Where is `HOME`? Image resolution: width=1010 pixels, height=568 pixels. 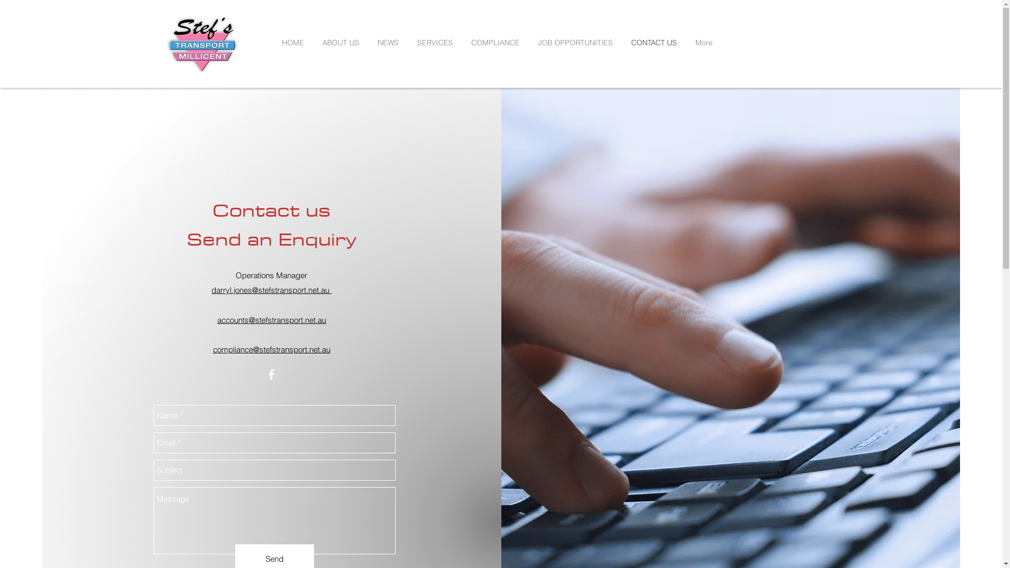
HOME is located at coordinates (297, 43).